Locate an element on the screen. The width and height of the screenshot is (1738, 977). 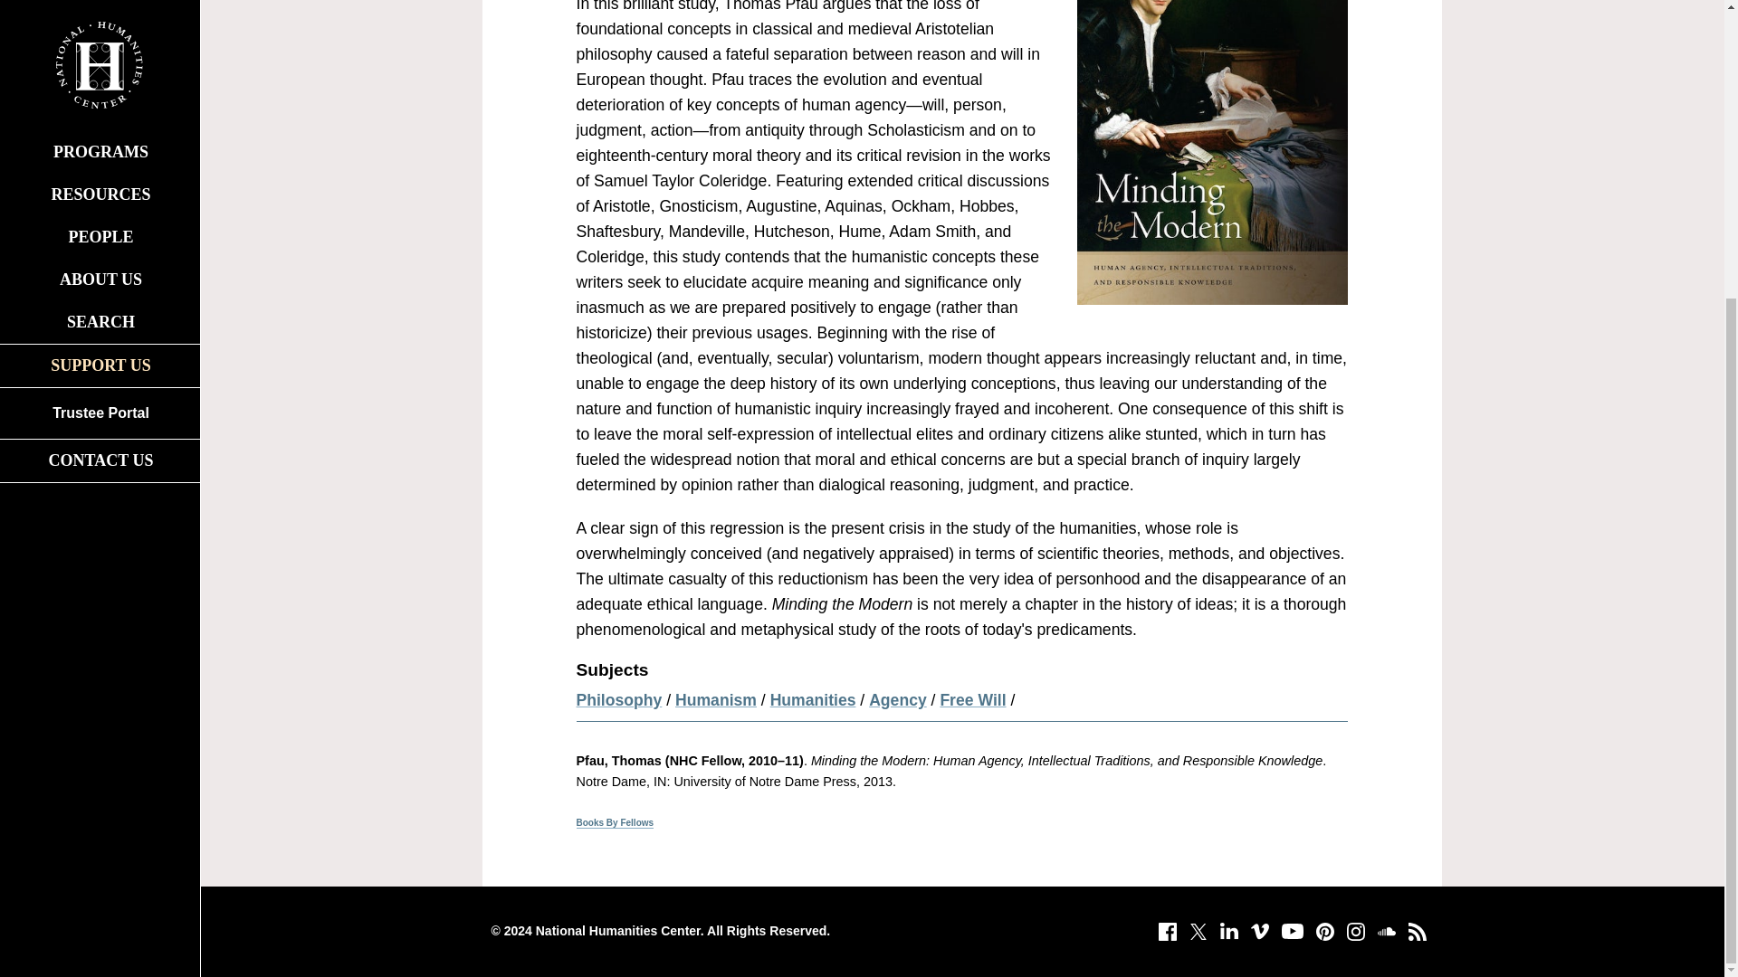
YouTube is located at coordinates (1291, 932).